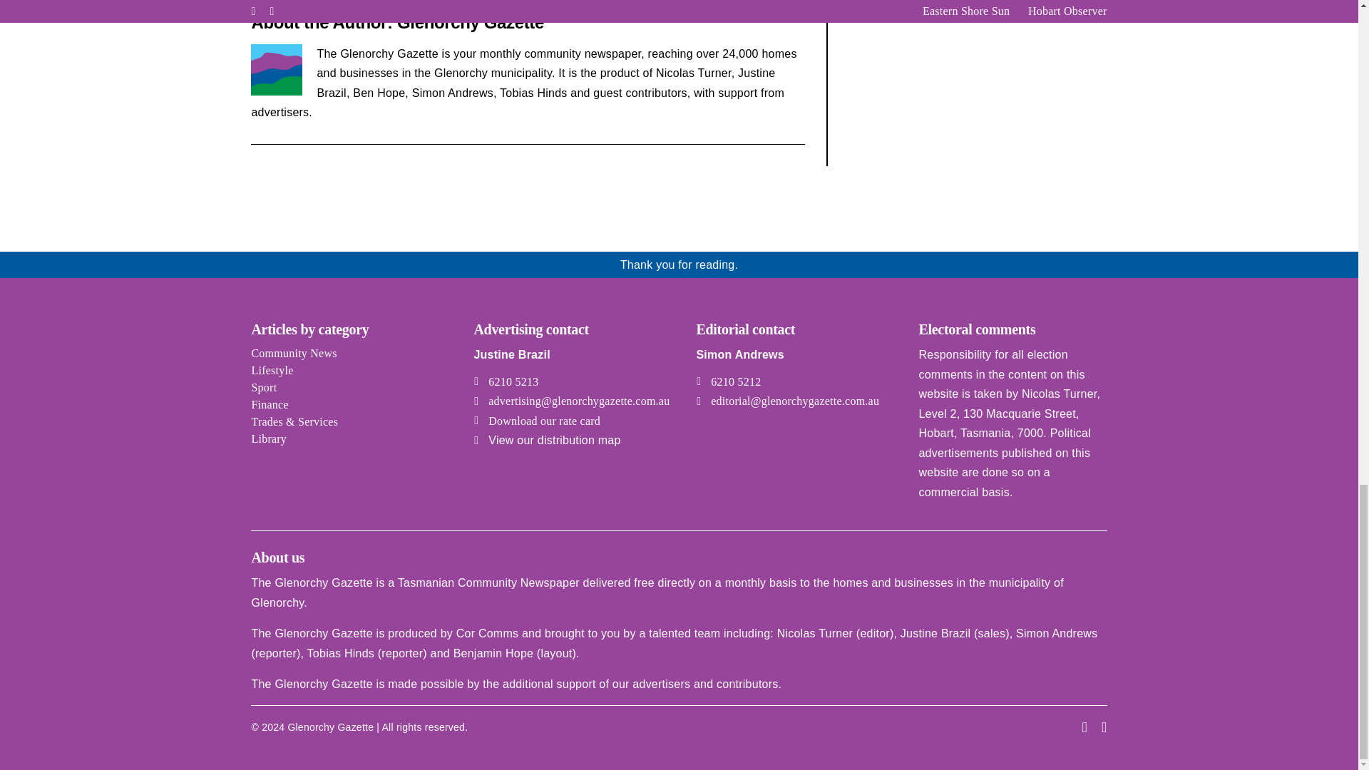 This screenshot has width=1369, height=770. I want to click on Glenorchy Gazette, so click(470, 23).